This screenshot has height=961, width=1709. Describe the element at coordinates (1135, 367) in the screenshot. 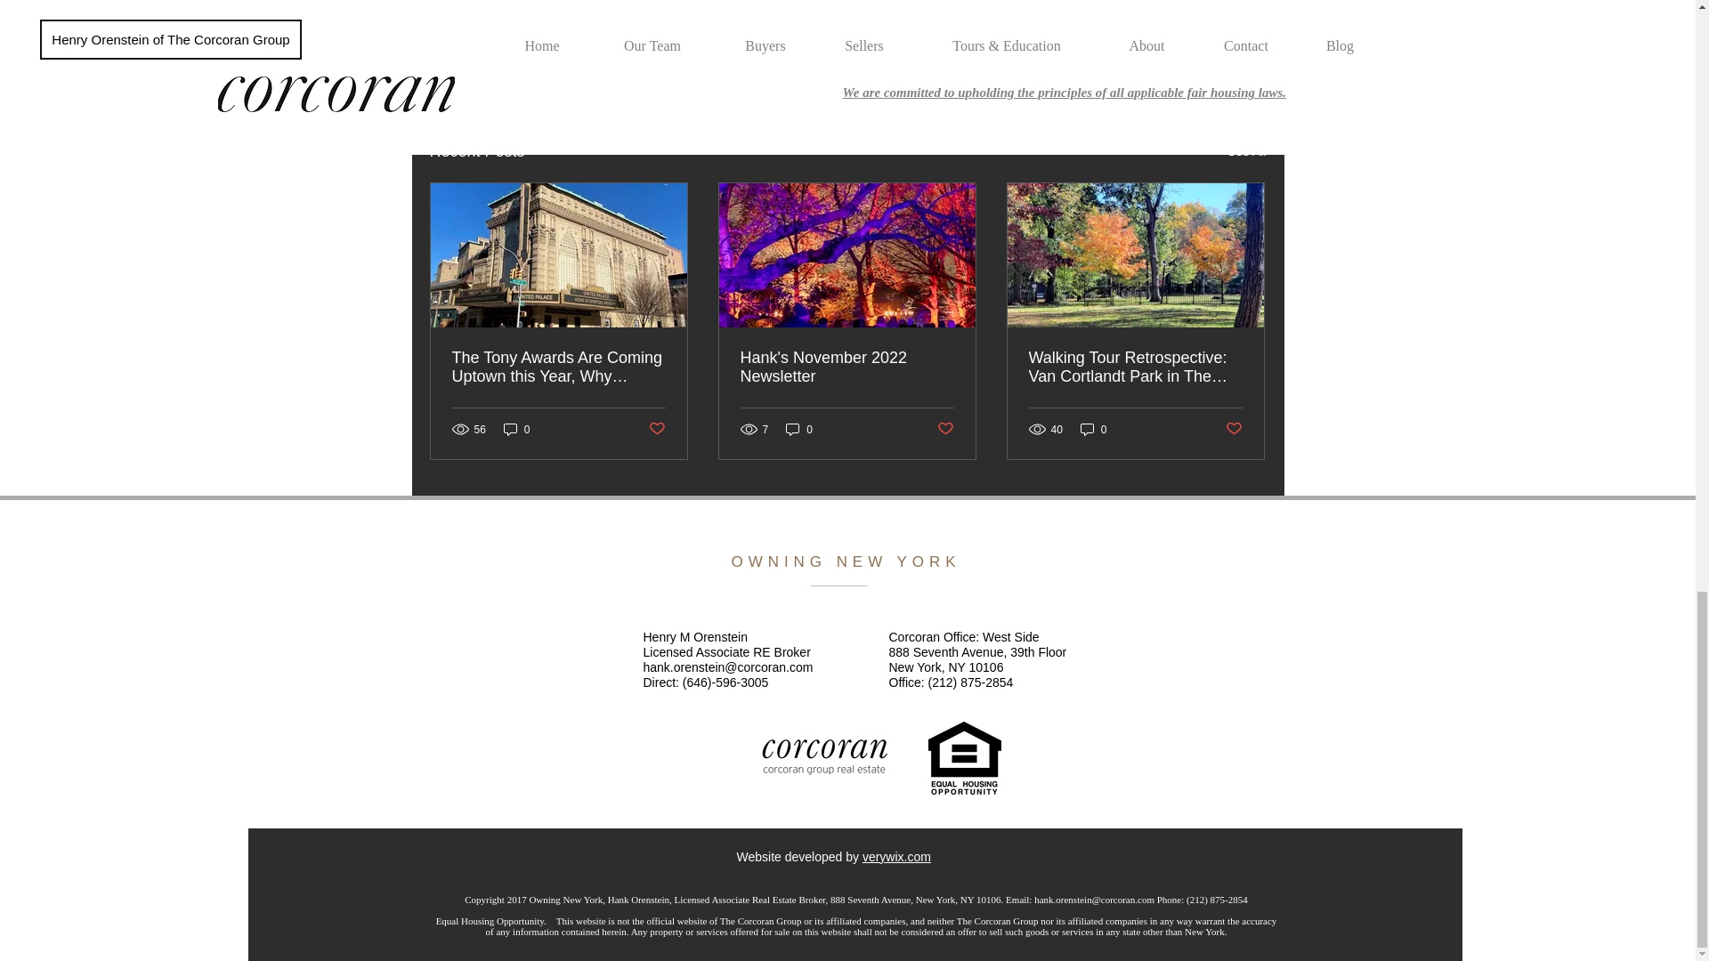

I see `Walking Tour Retrospective: Van Cortlandt Park in The Bronx` at that location.